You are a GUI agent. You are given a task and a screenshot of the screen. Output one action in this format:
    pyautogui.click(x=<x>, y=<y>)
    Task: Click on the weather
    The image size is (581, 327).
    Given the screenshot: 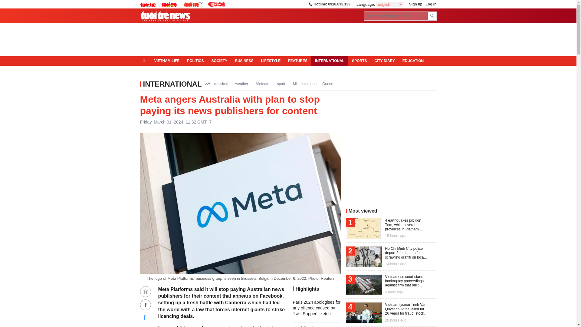 What is the action you would take?
    pyautogui.click(x=242, y=84)
    